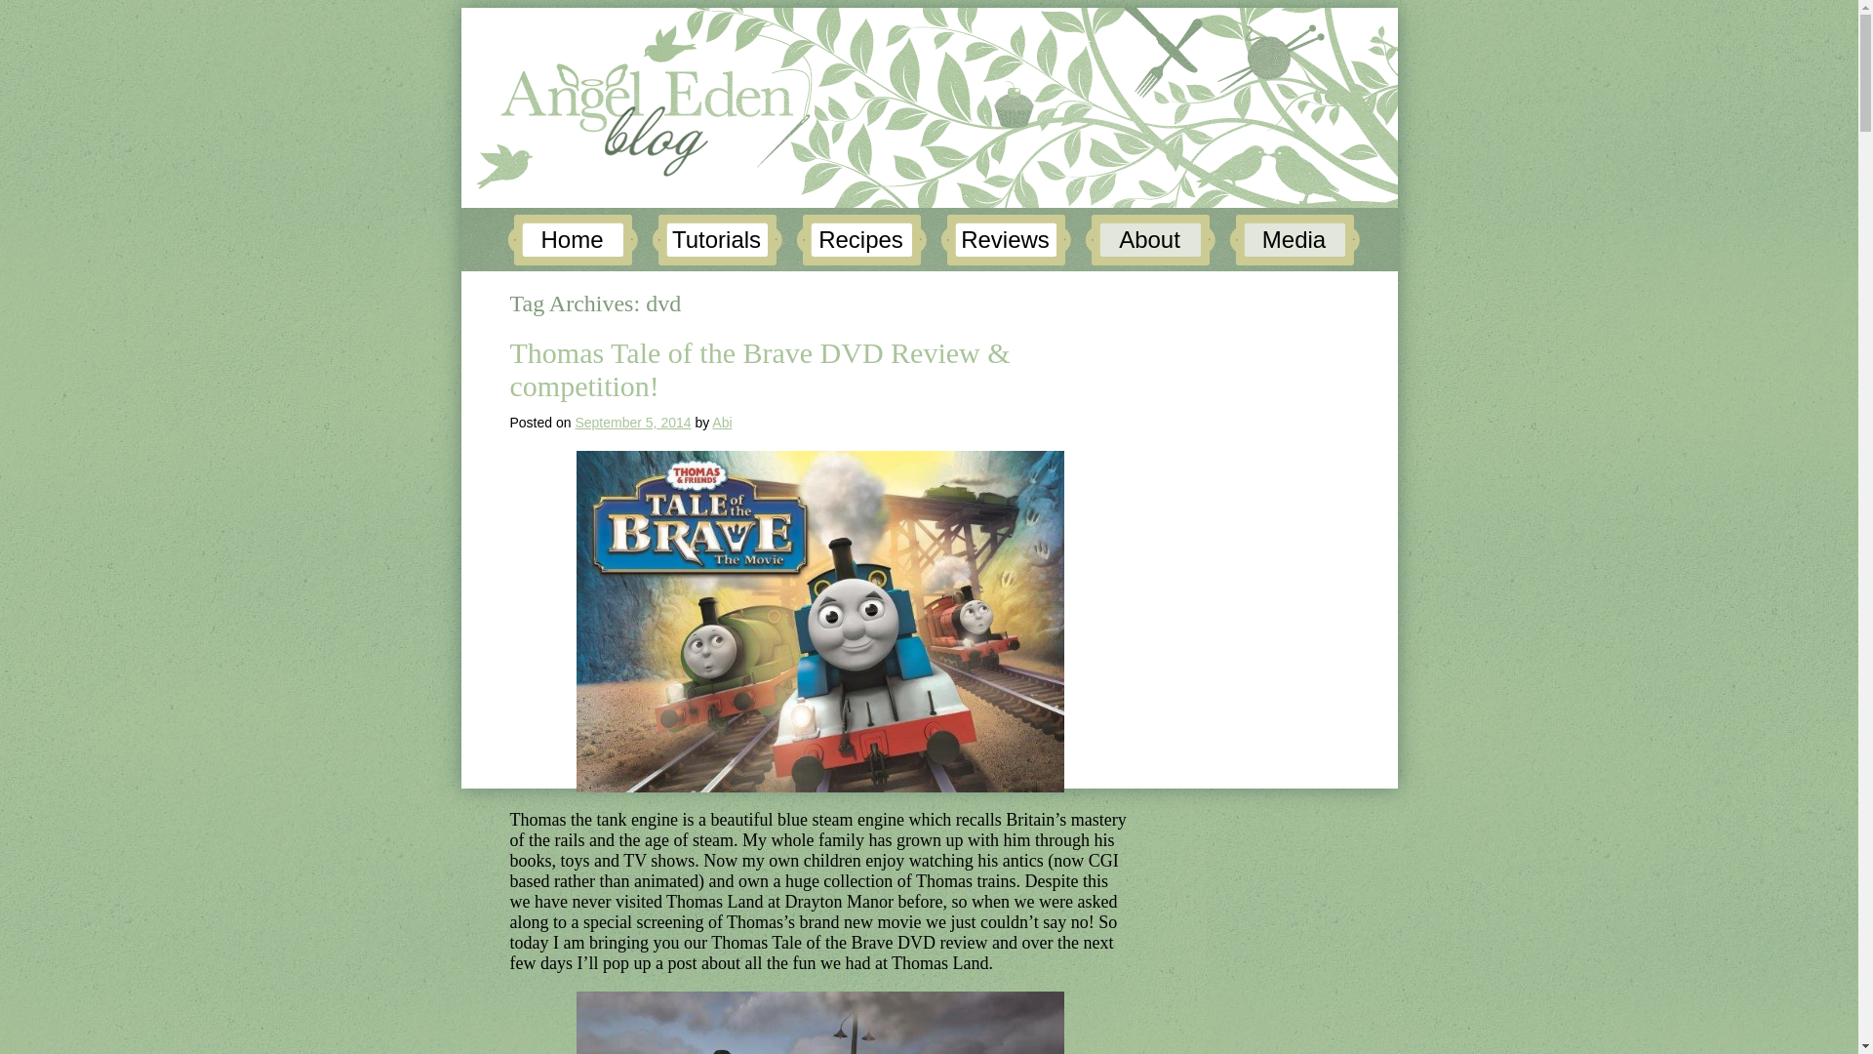 This screenshot has width=1873, height=1054. What do you see at coordinates (861, 240) in the screenshot?
I see `Recipes` at bounding box center [861, 240].